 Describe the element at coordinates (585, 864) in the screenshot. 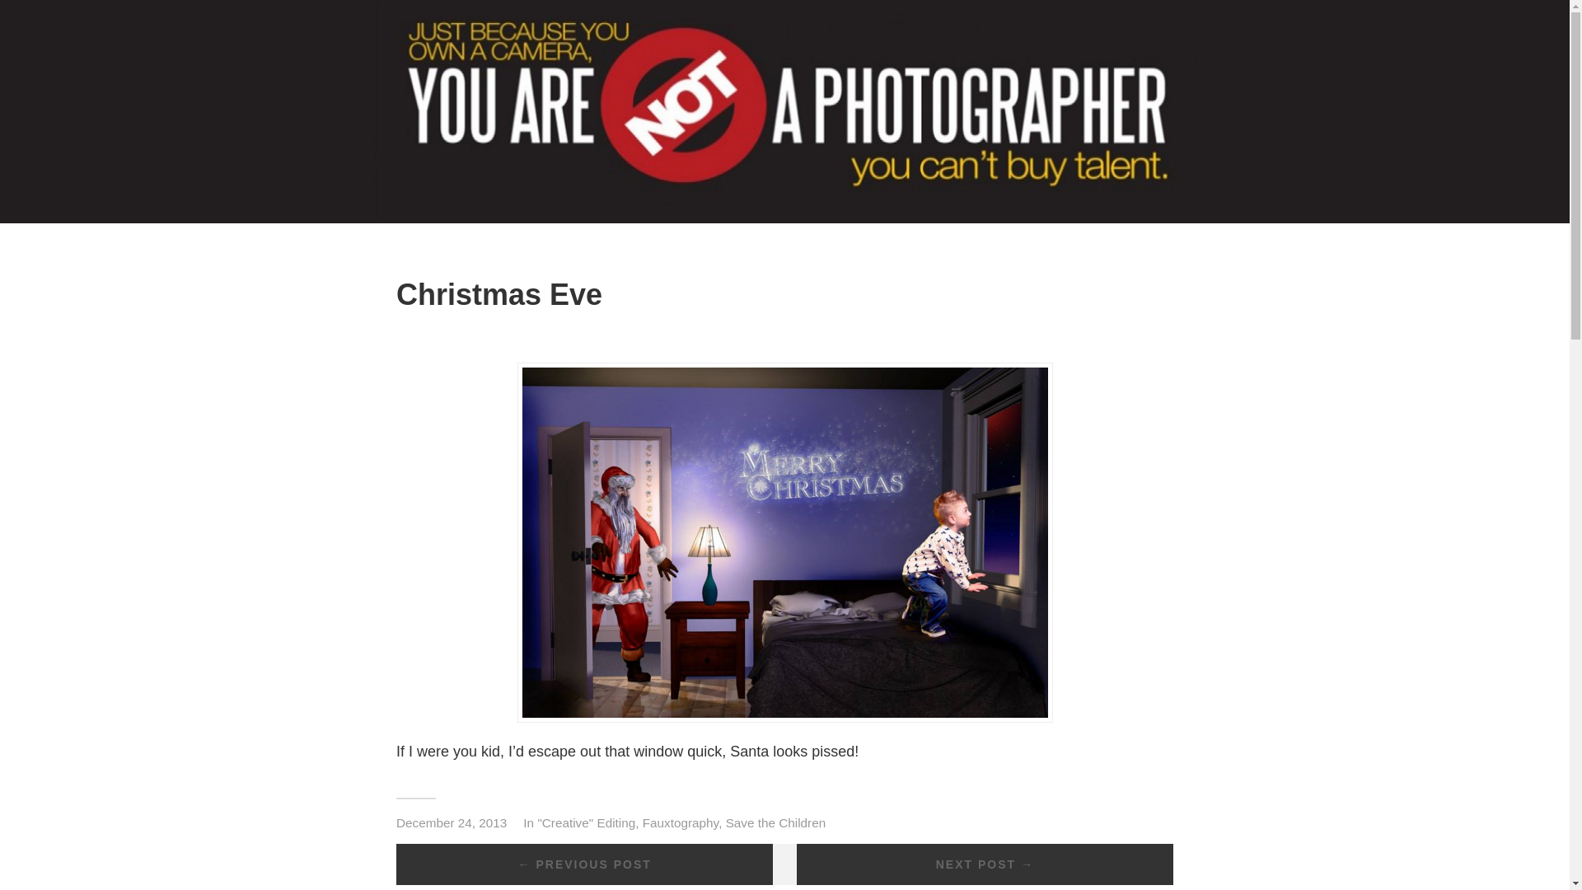

I see `Previous post: Blur Belly Dog Shot` at that location.